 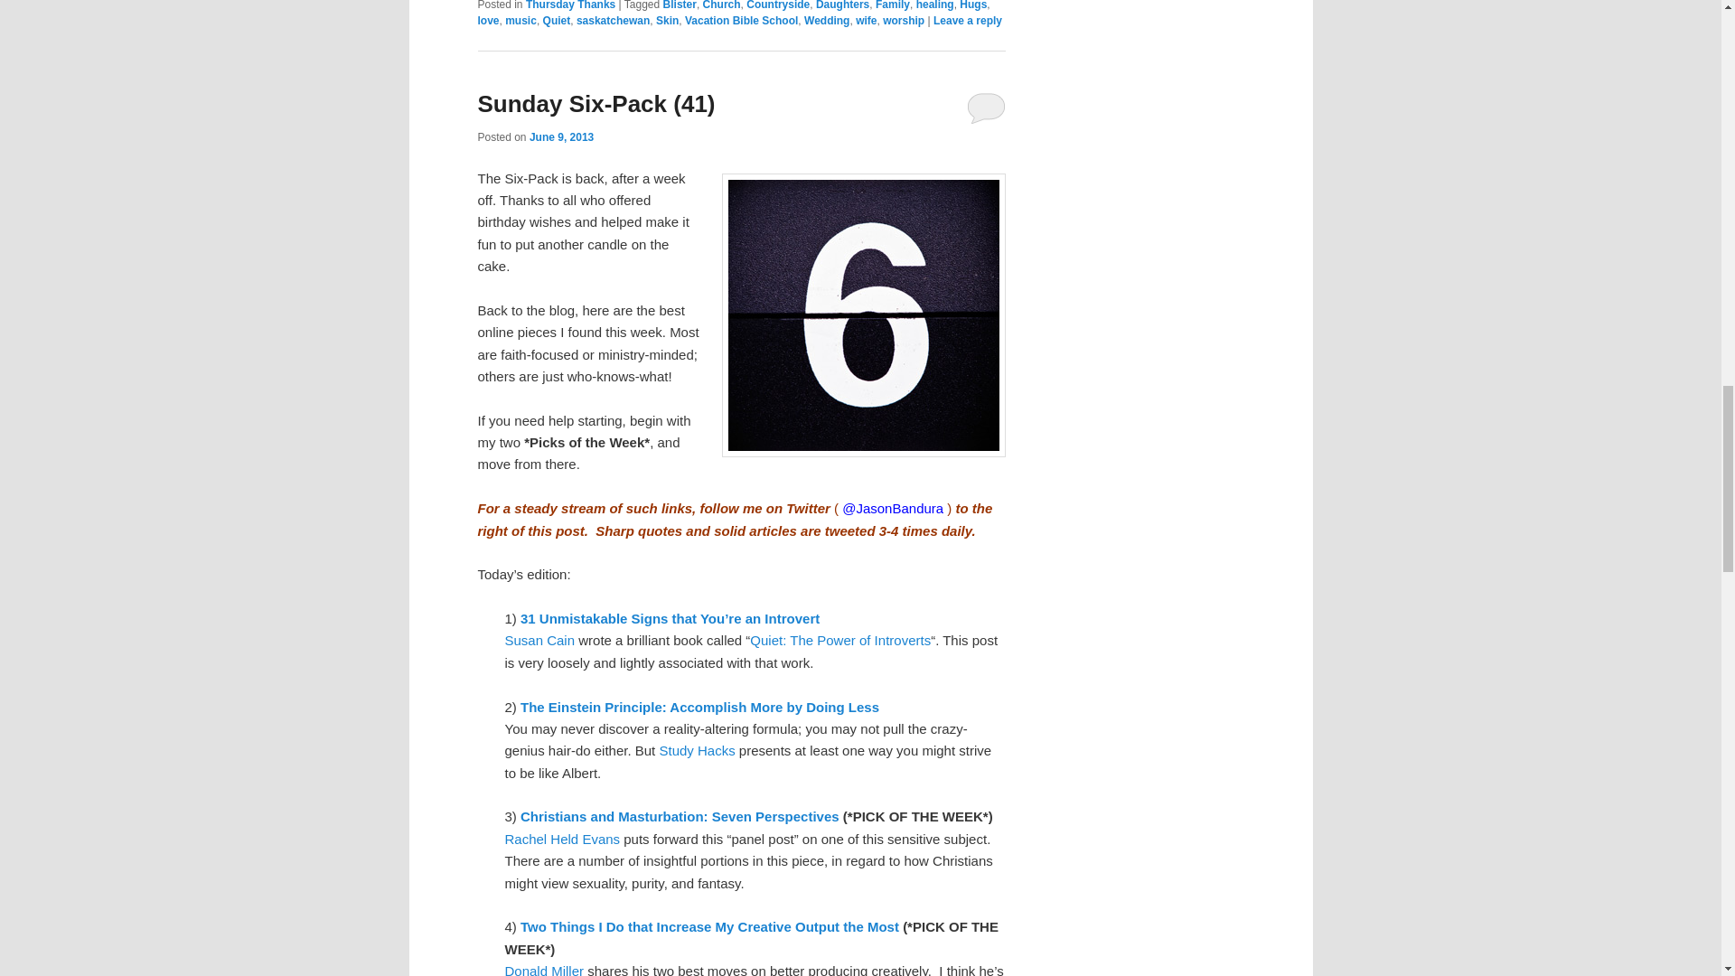 What do you see at coordinates (570, 5) in the screenshot?
I see `Thursday Thanks` at bounding box center [570, 5].